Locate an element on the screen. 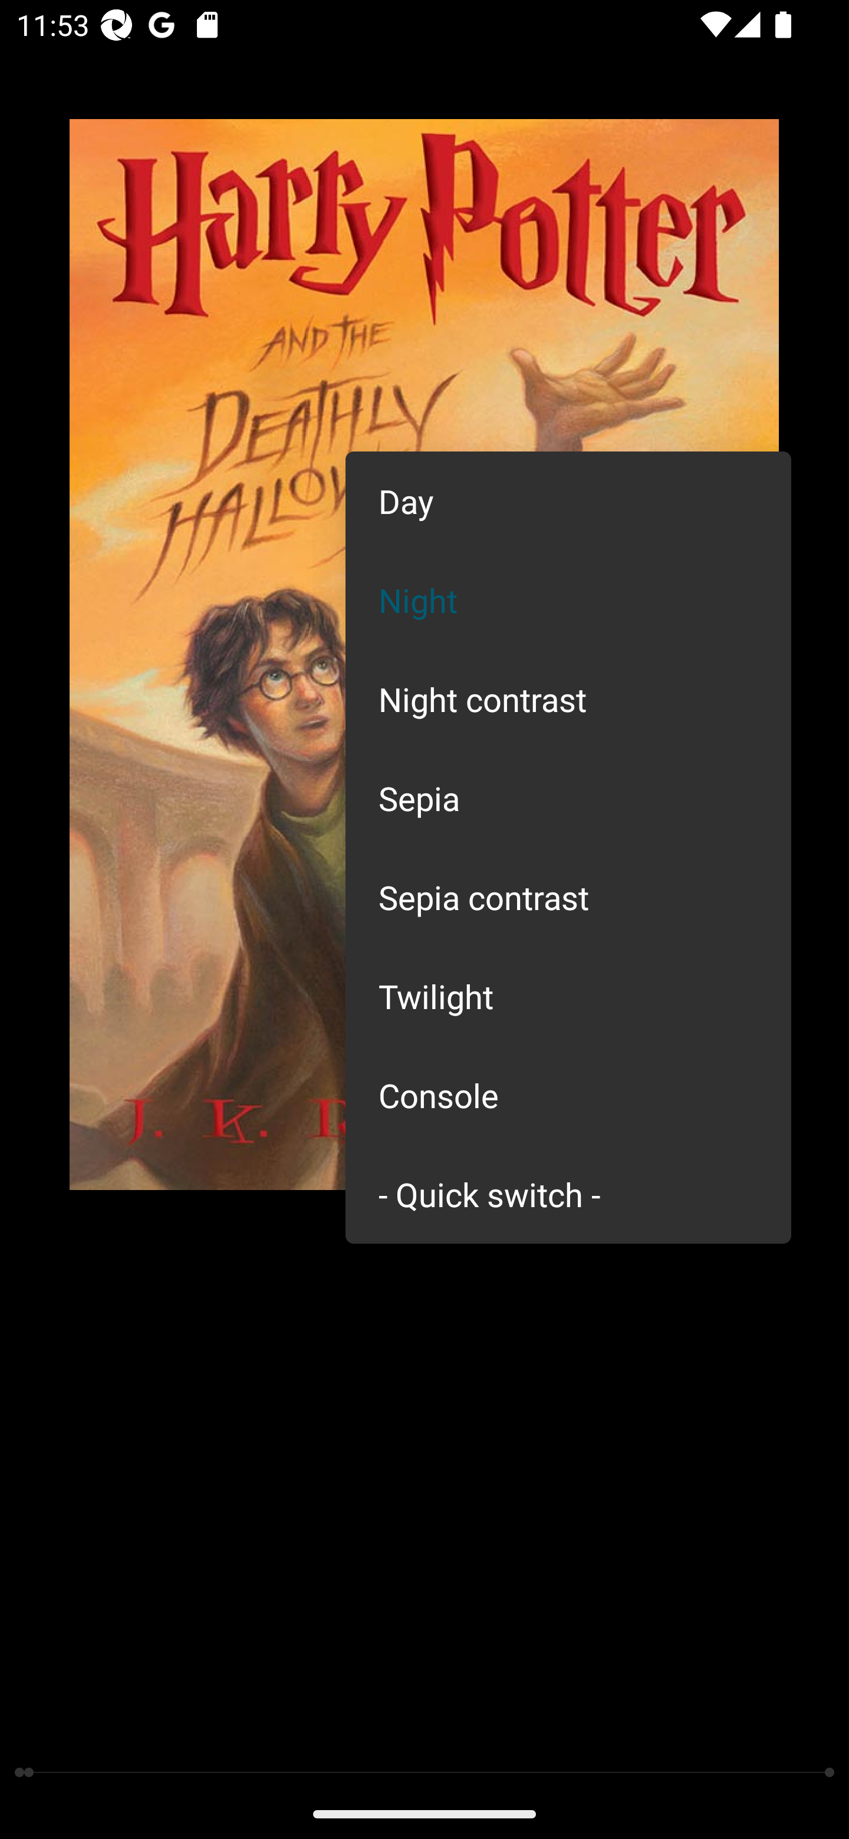 This screenshot has height=1839, width=849. Console is located at coordinates (568, 1095).